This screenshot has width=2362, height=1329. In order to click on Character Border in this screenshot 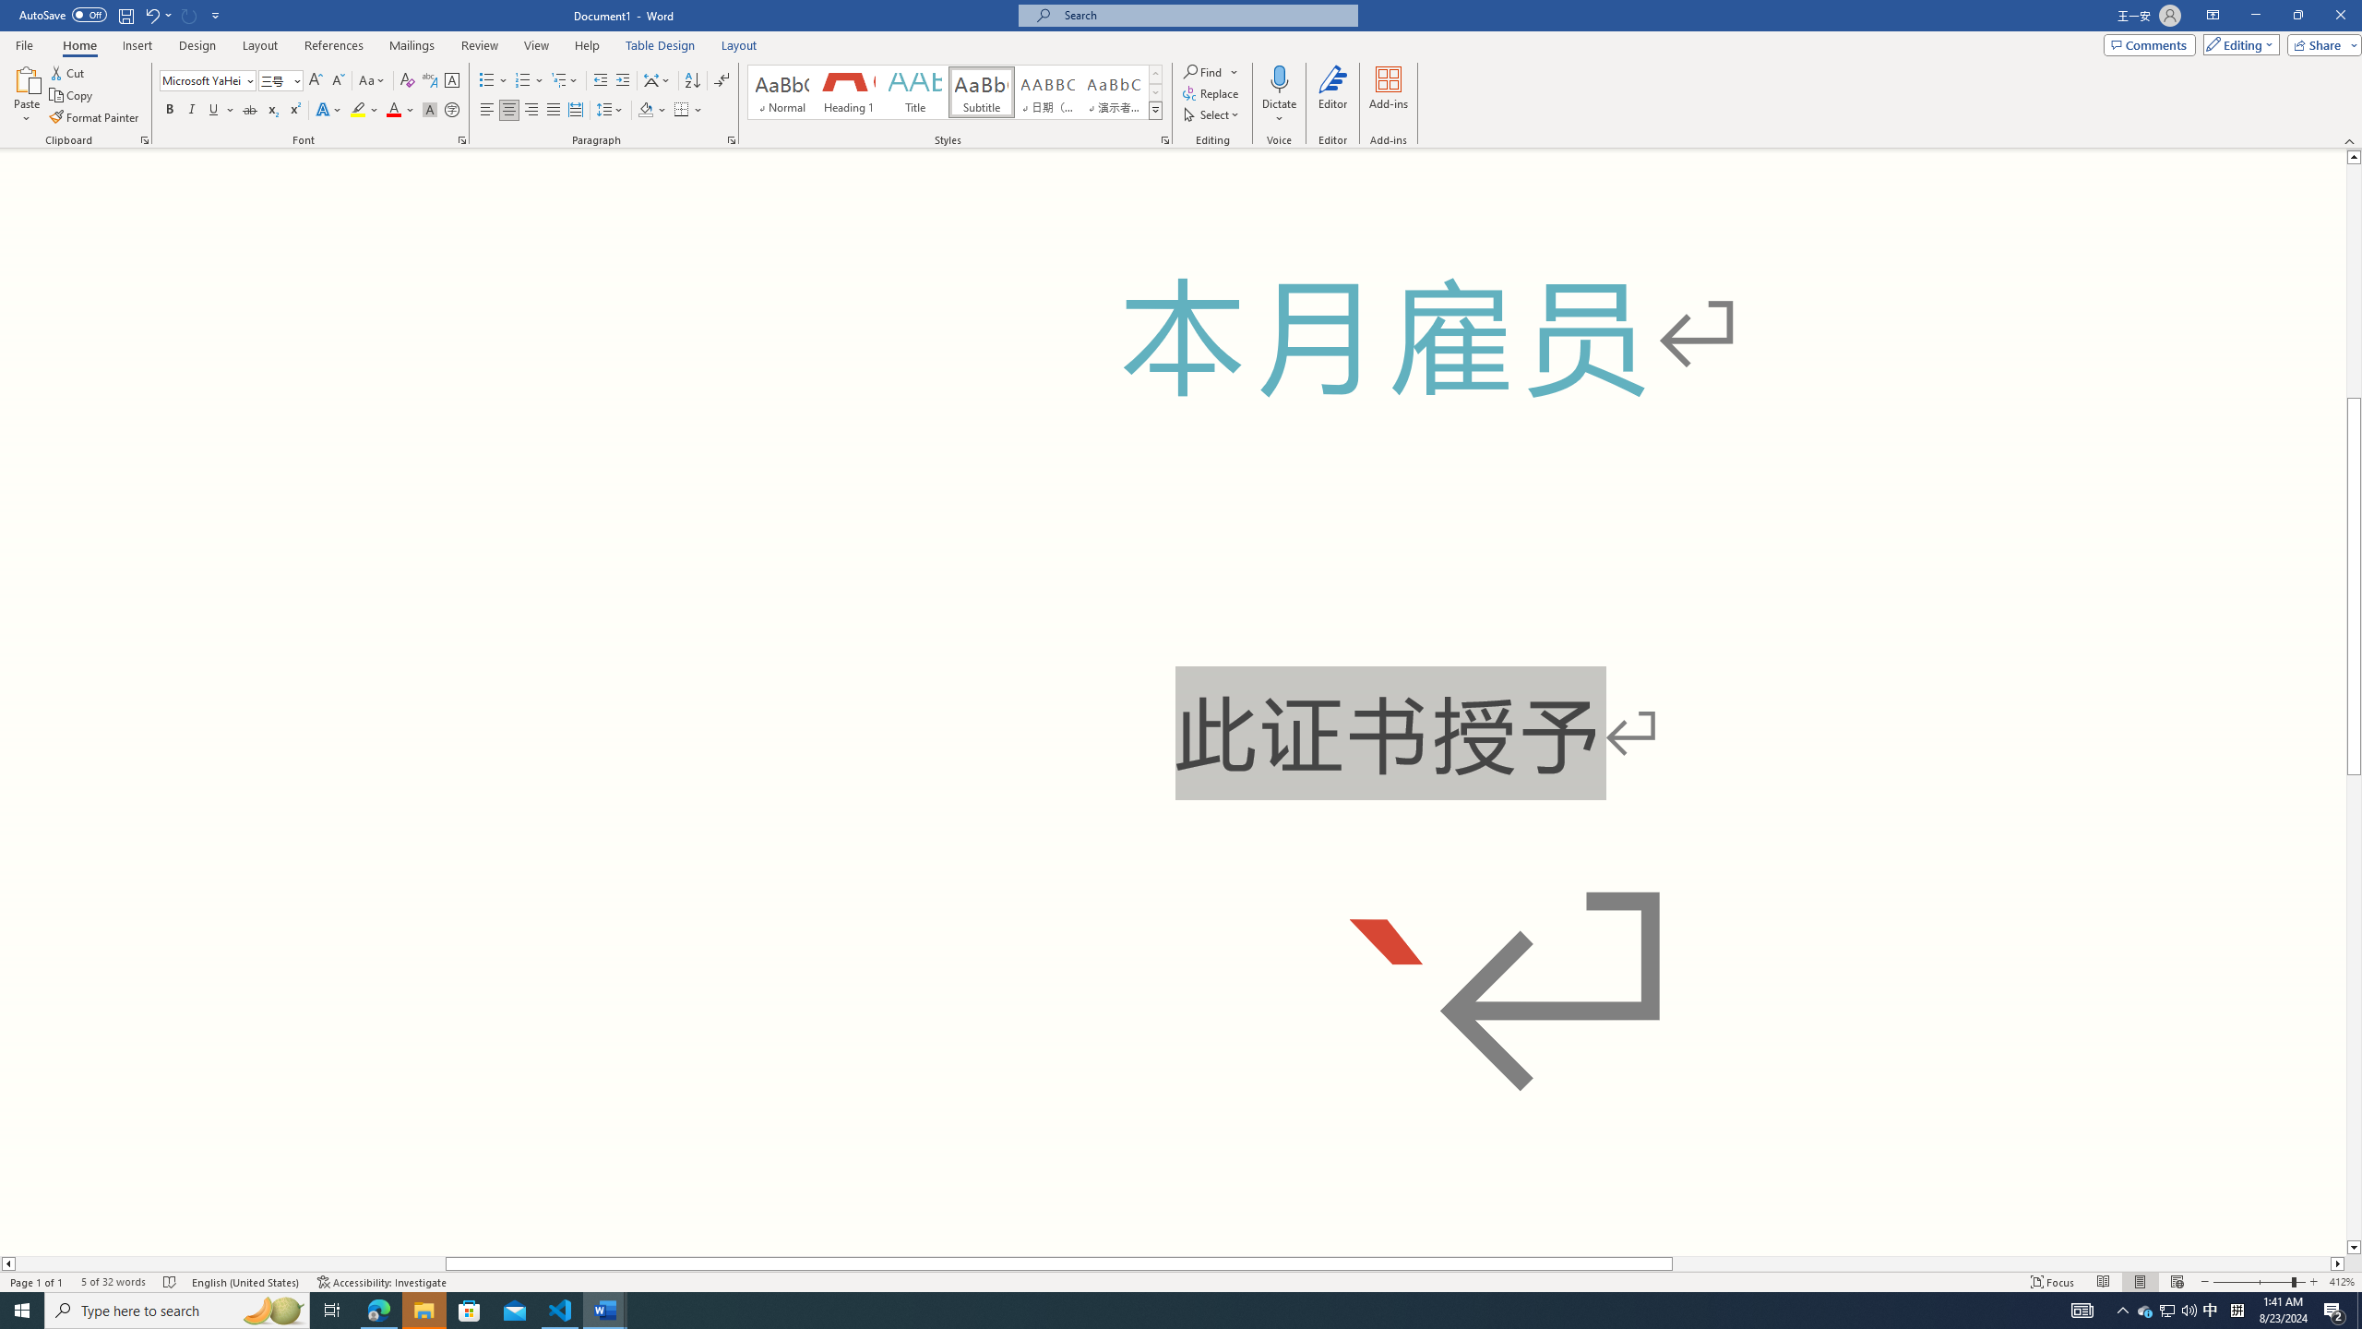, I will do `click(452, 81)`.